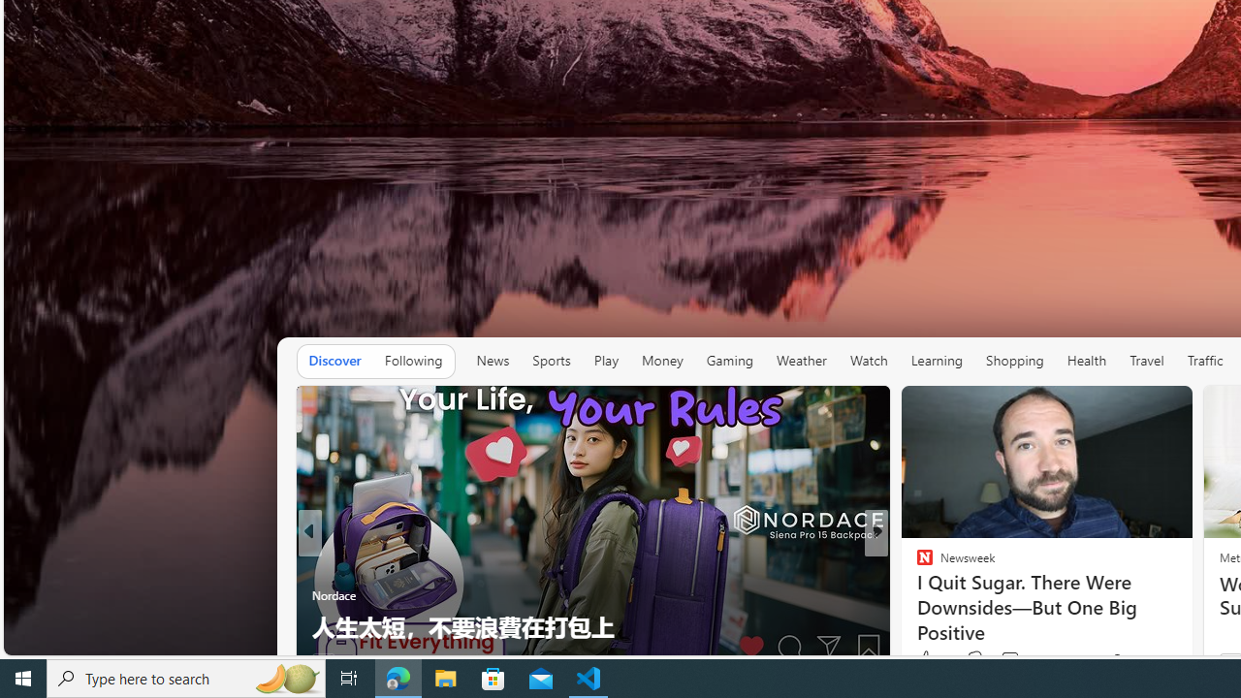 This screenshot has width=1241, height=698. I want to click on Traffic, so click(1205, 361).